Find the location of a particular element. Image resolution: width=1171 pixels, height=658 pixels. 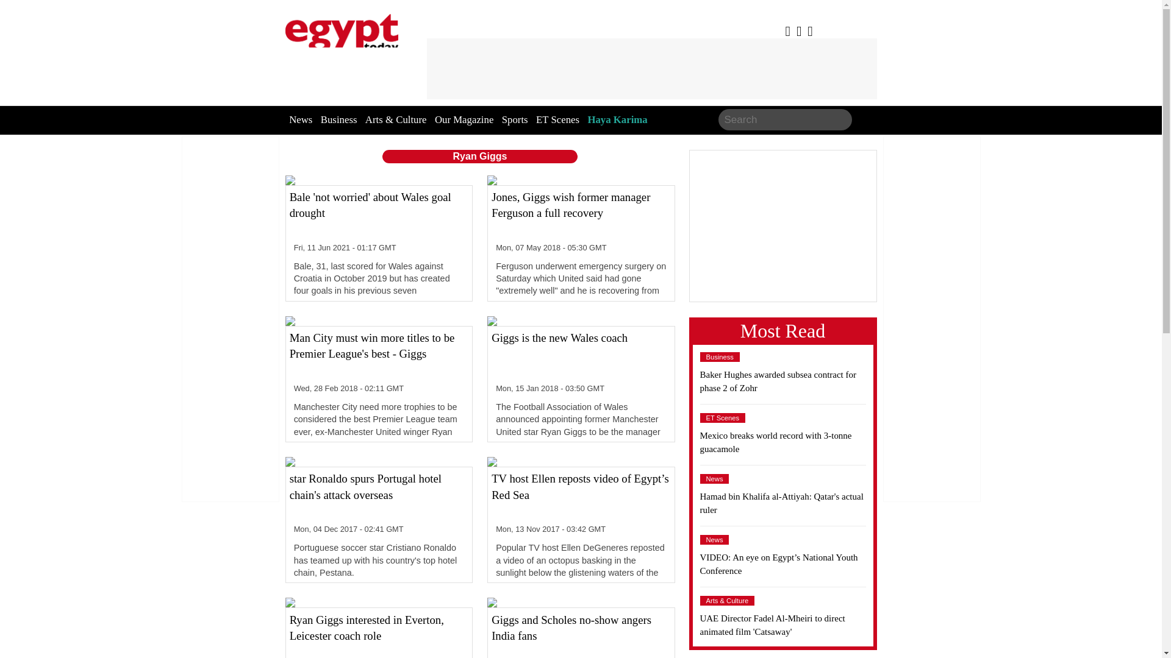

Giggs is the new Wales coach is located at coordinates (581, 355).